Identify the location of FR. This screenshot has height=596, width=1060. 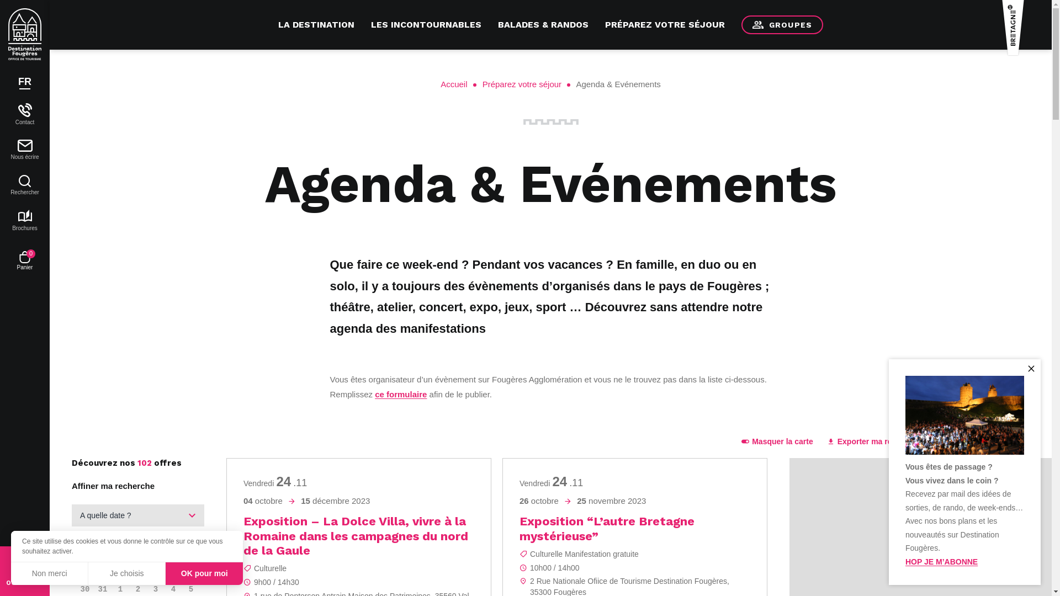
(25, 82).